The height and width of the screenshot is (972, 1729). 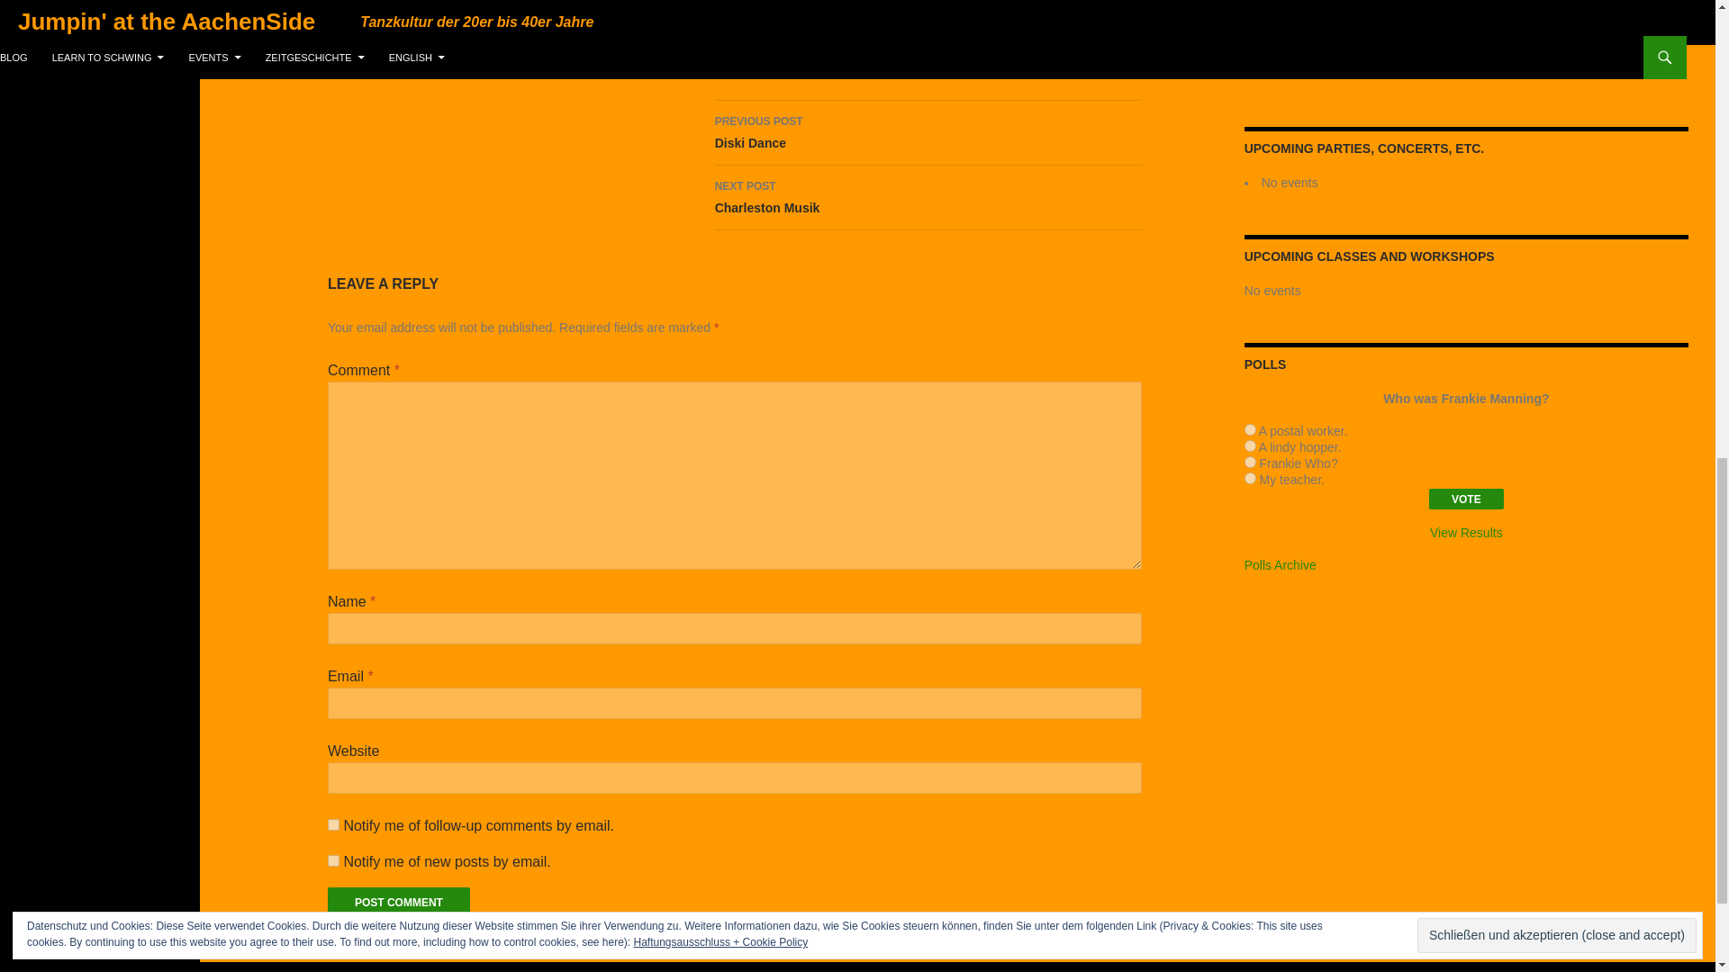 I want to click on 127, so click(x=1250, y=461).